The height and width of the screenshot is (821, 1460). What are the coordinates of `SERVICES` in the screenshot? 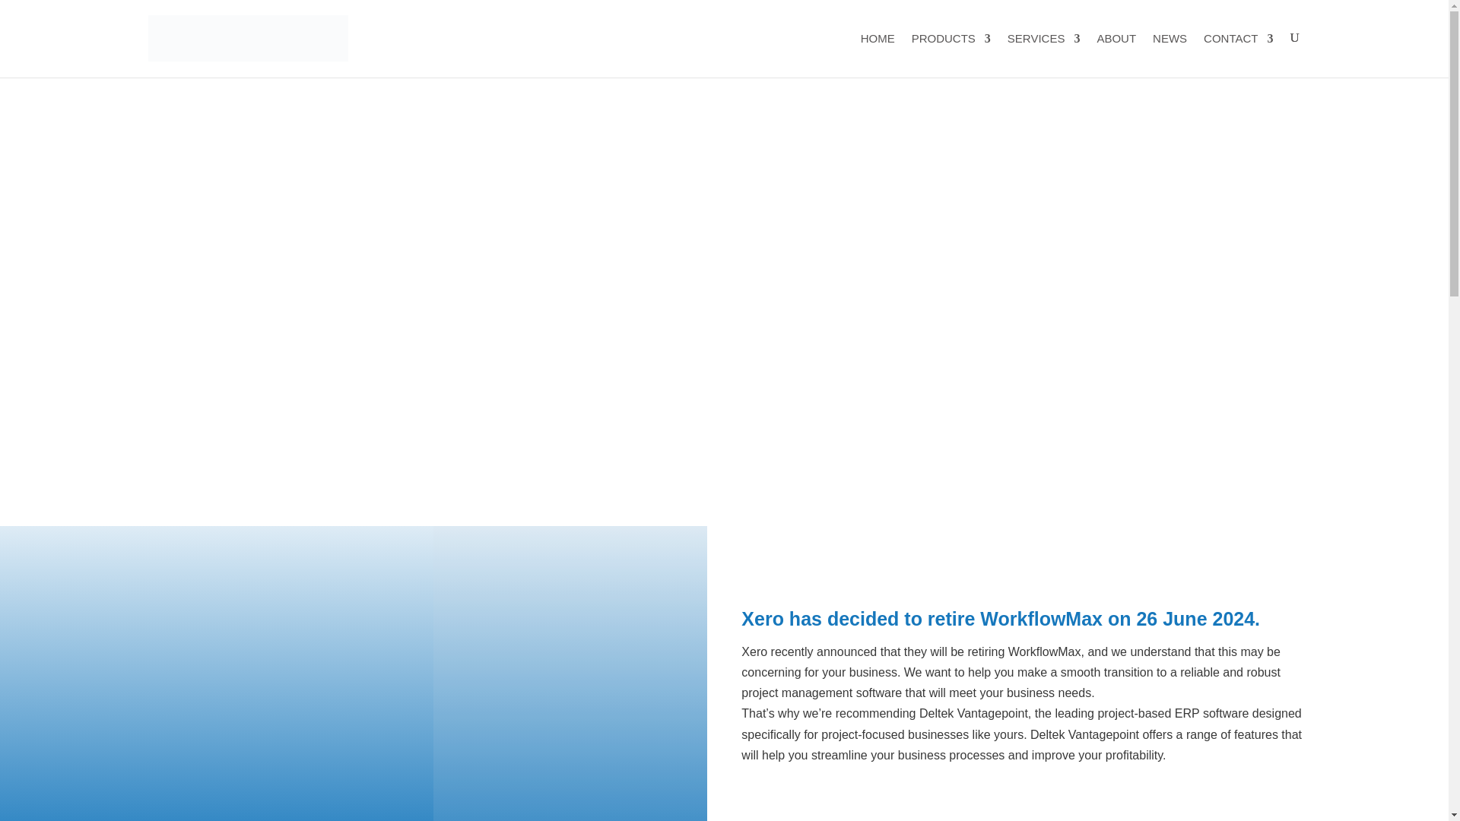 It's located at (1043, 54).